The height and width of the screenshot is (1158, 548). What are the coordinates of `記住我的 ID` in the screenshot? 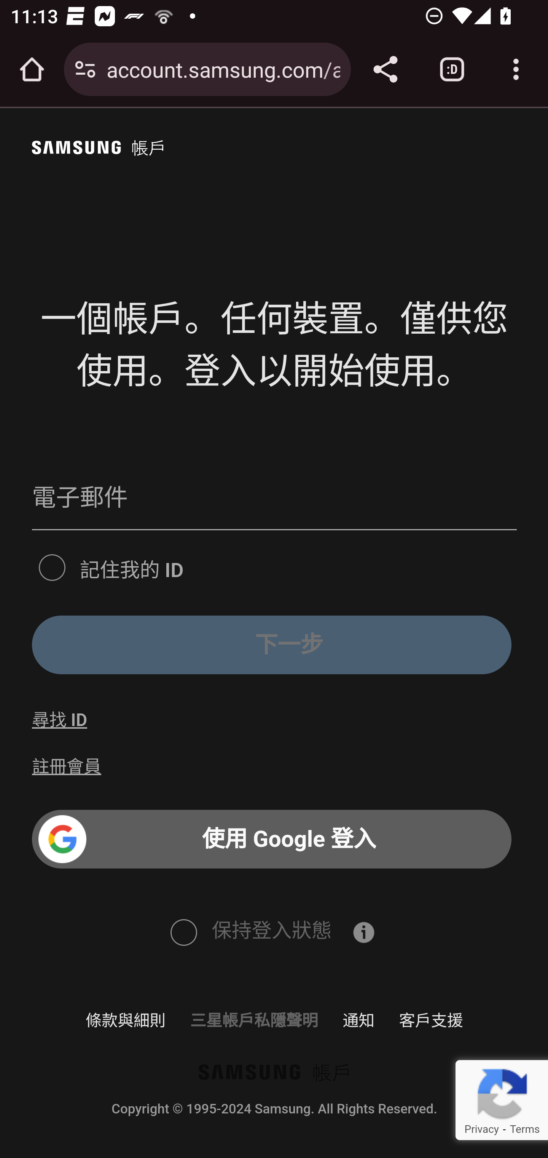 It's located at (52, 566).